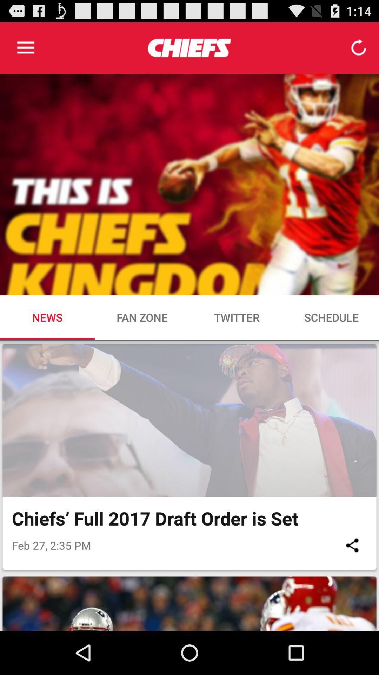  What do you see at coordinates (352, 545) in the screenshot?
I see `turn off icon next to feb 27 2 item` at bounding box center [352, 545].